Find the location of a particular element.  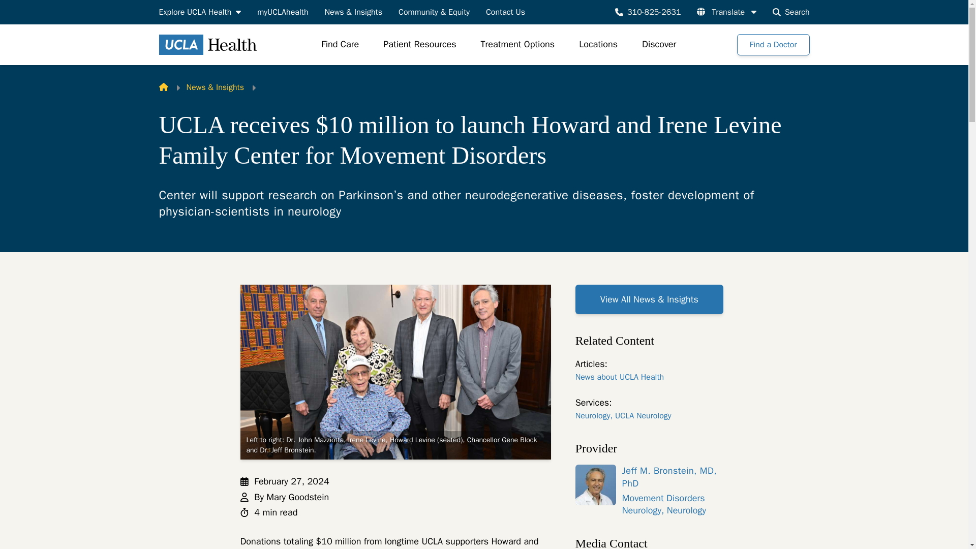

310-825-2631 is located at coordinates (648, 12).